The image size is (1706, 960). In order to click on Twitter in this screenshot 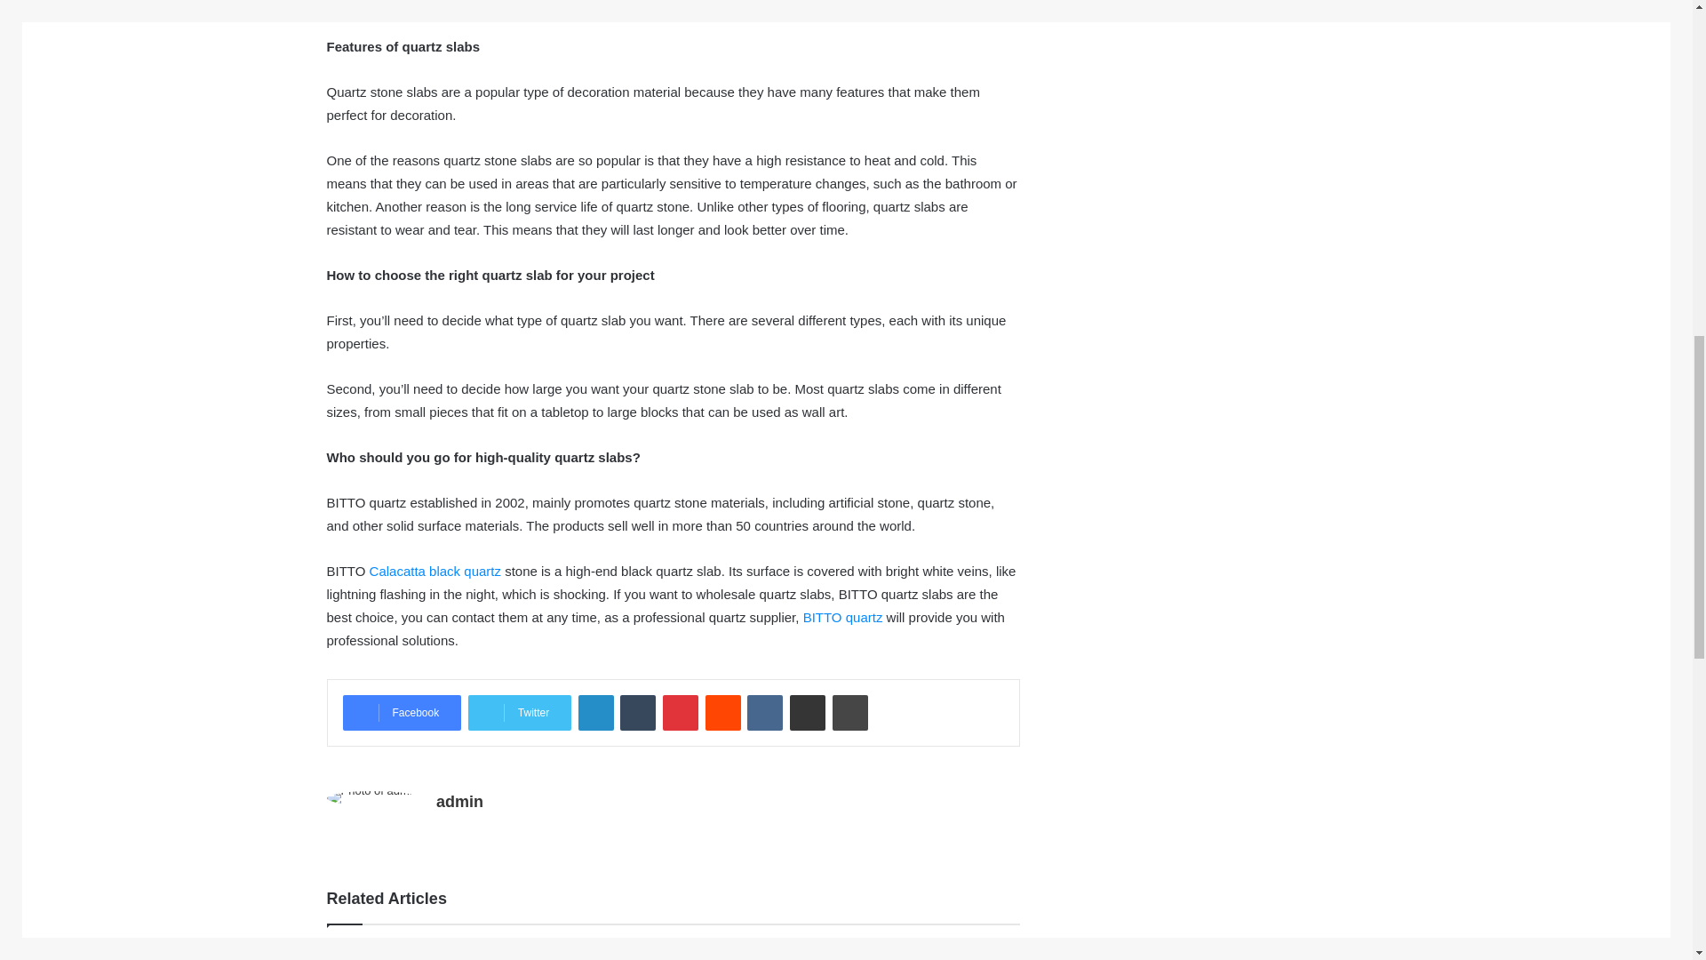, I will do `click(519, 712)`.